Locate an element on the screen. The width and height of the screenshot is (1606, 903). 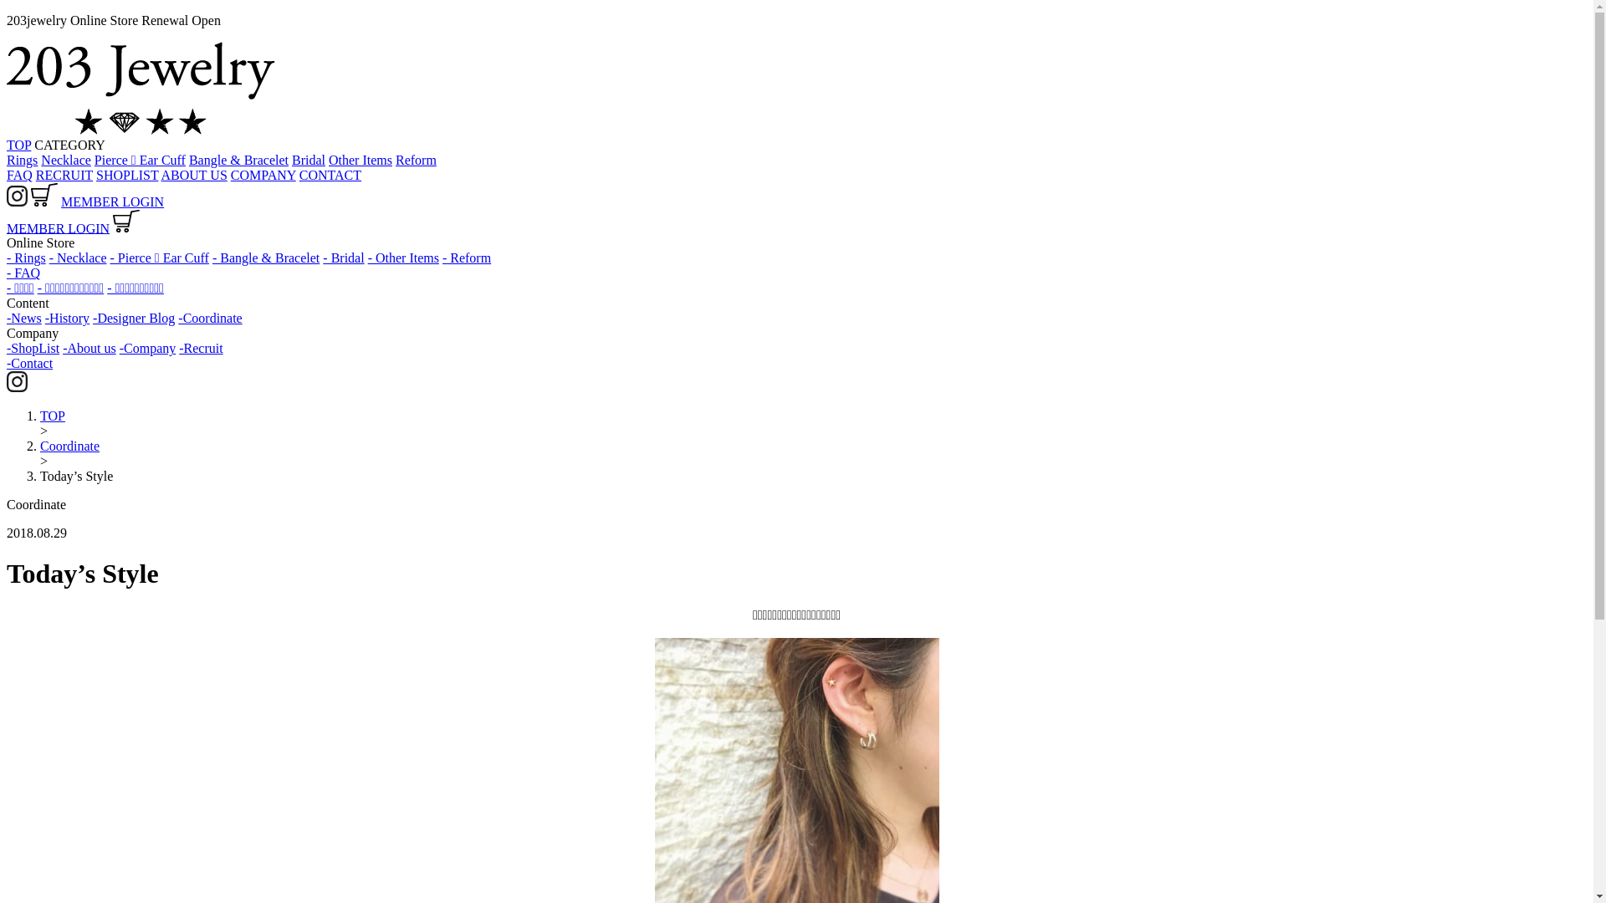
Other Items is located at coordinates (361, 161).